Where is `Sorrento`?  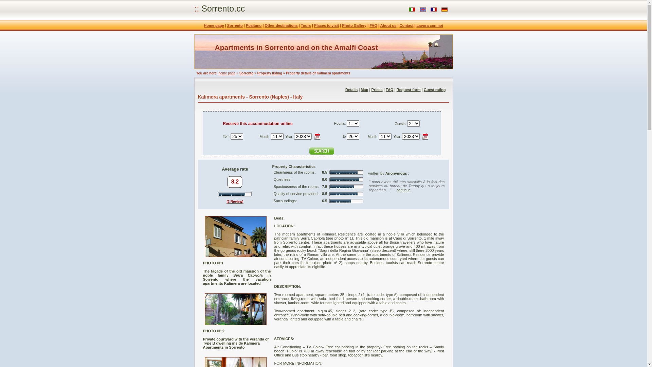 Sorrento is located at coordinates (235, 25).